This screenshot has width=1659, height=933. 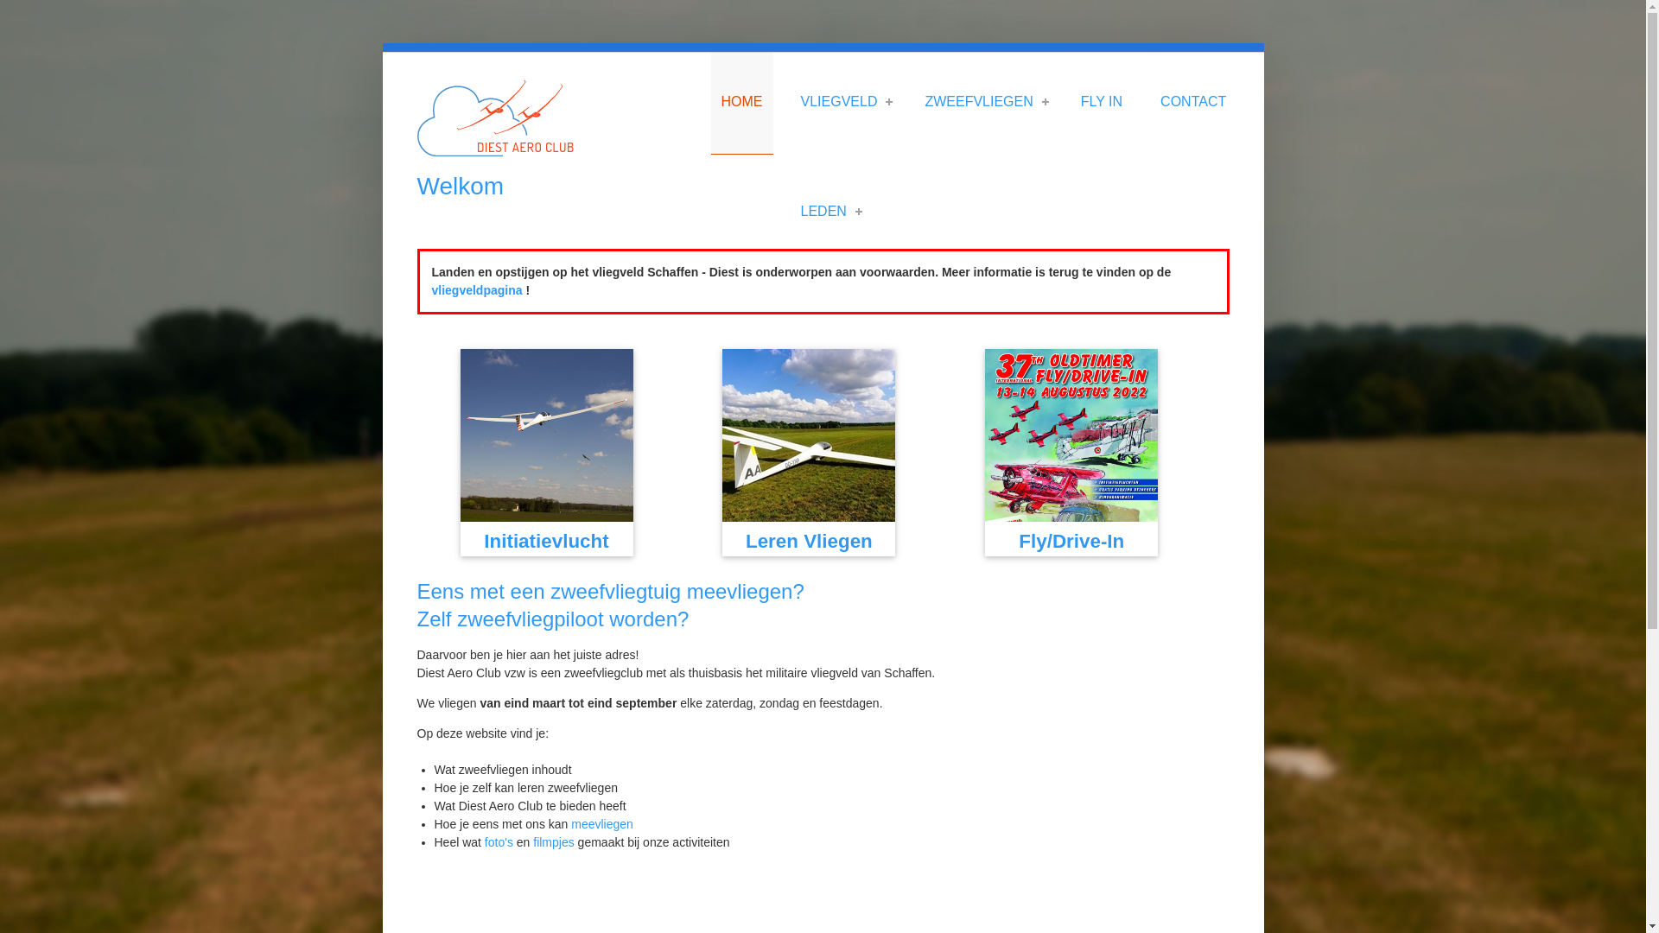 I want to click on Initiatievlucht, so click(x=548, y=543).